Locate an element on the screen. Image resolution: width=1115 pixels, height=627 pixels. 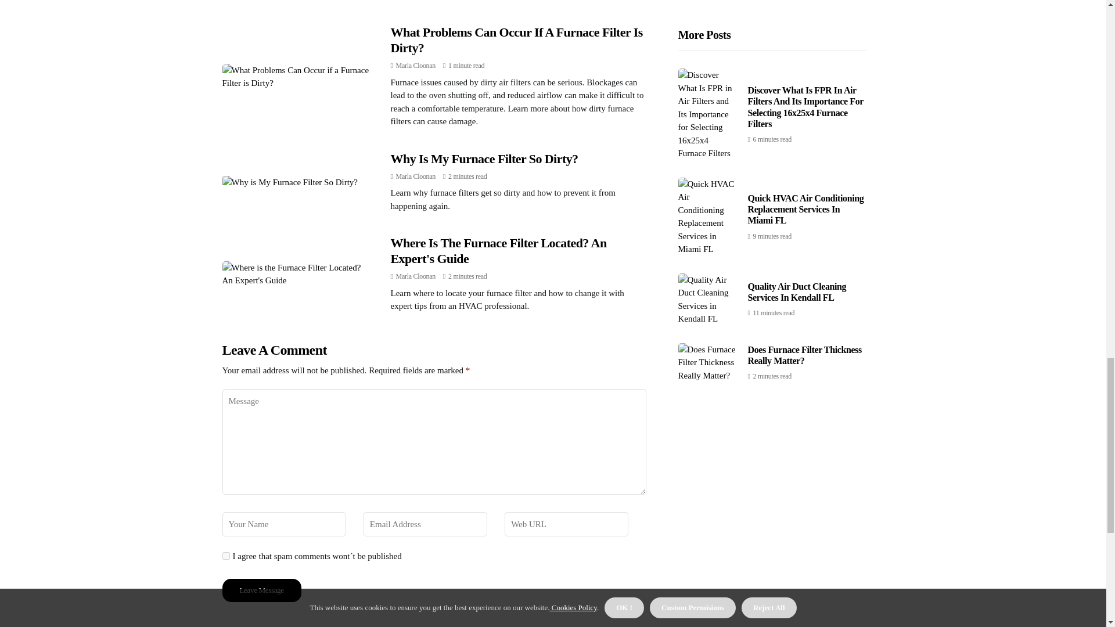
Where Is The Furnace Filter Located? An Expert'S Guide is located at coordinates (498, 250).